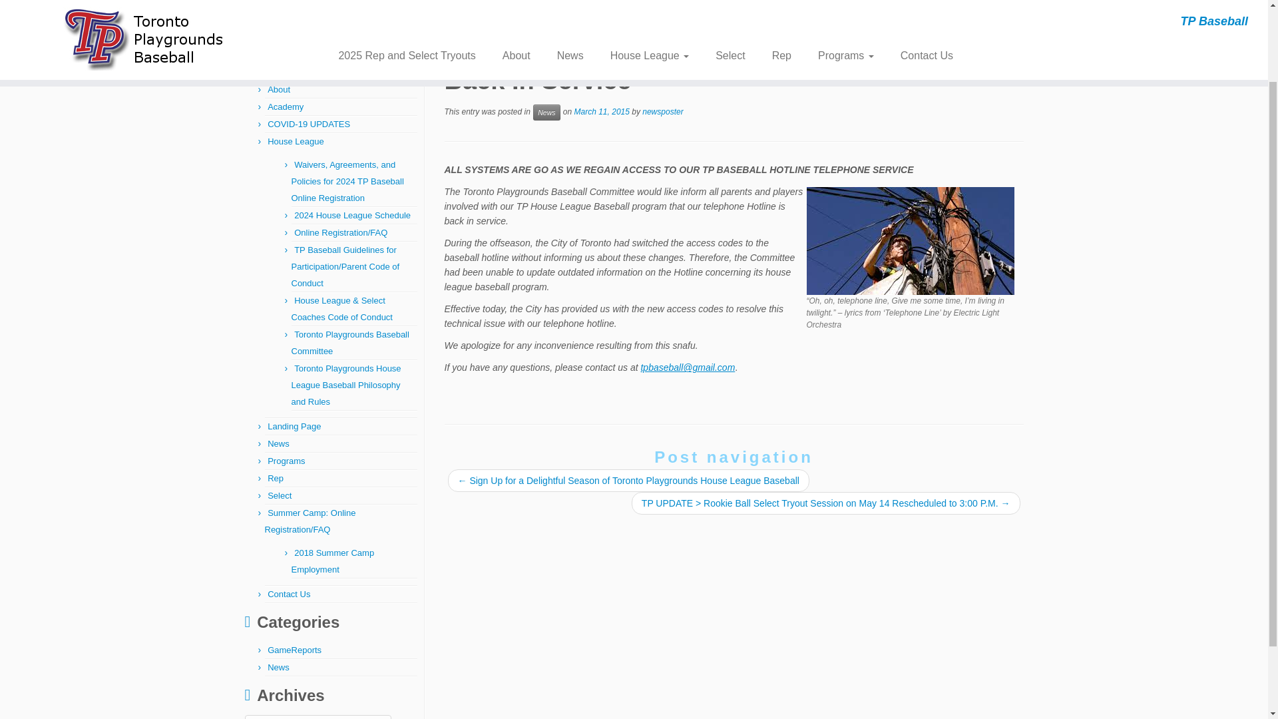 This screenshot has height=719, width=1278. Describe the element at coordinates (350, 342) in the screenshot. I see `Toronto Playgrounds Baseball Committee` at that location.